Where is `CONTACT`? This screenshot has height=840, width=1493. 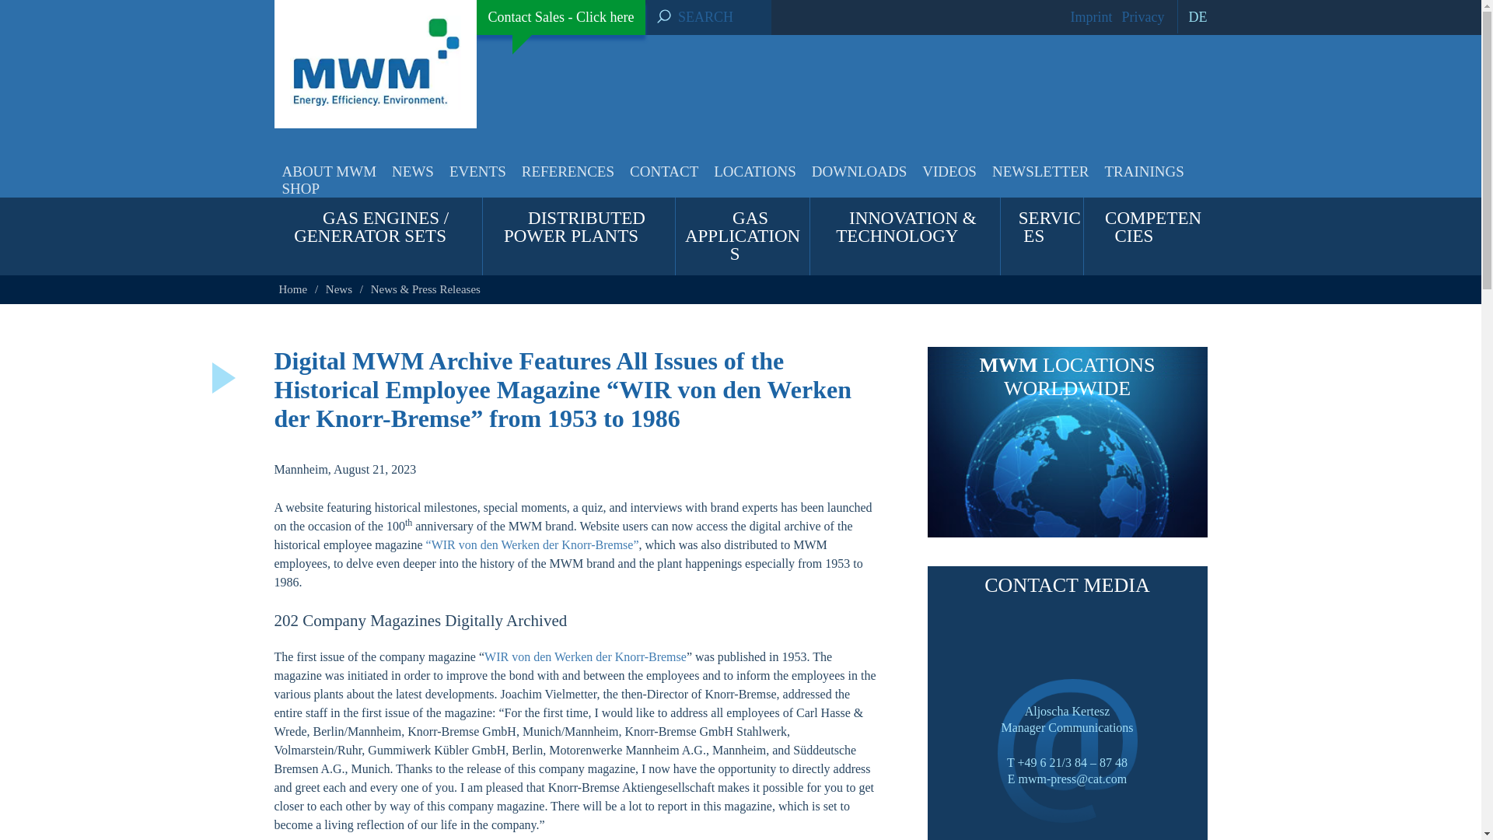 CONTACT is located at coordinates (664, 171).